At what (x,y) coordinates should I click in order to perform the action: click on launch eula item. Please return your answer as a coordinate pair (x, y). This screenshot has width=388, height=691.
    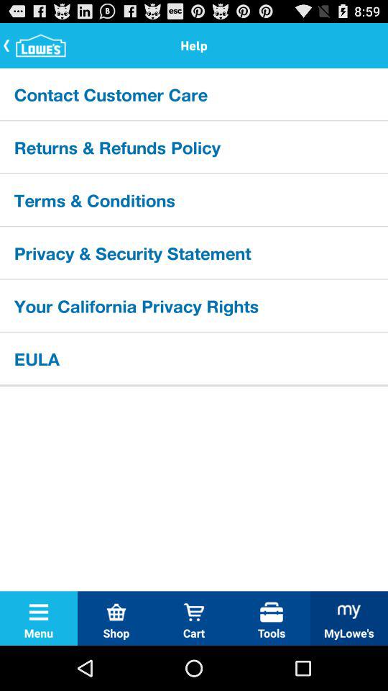
    Looking at the image, I should click on (194, 358).